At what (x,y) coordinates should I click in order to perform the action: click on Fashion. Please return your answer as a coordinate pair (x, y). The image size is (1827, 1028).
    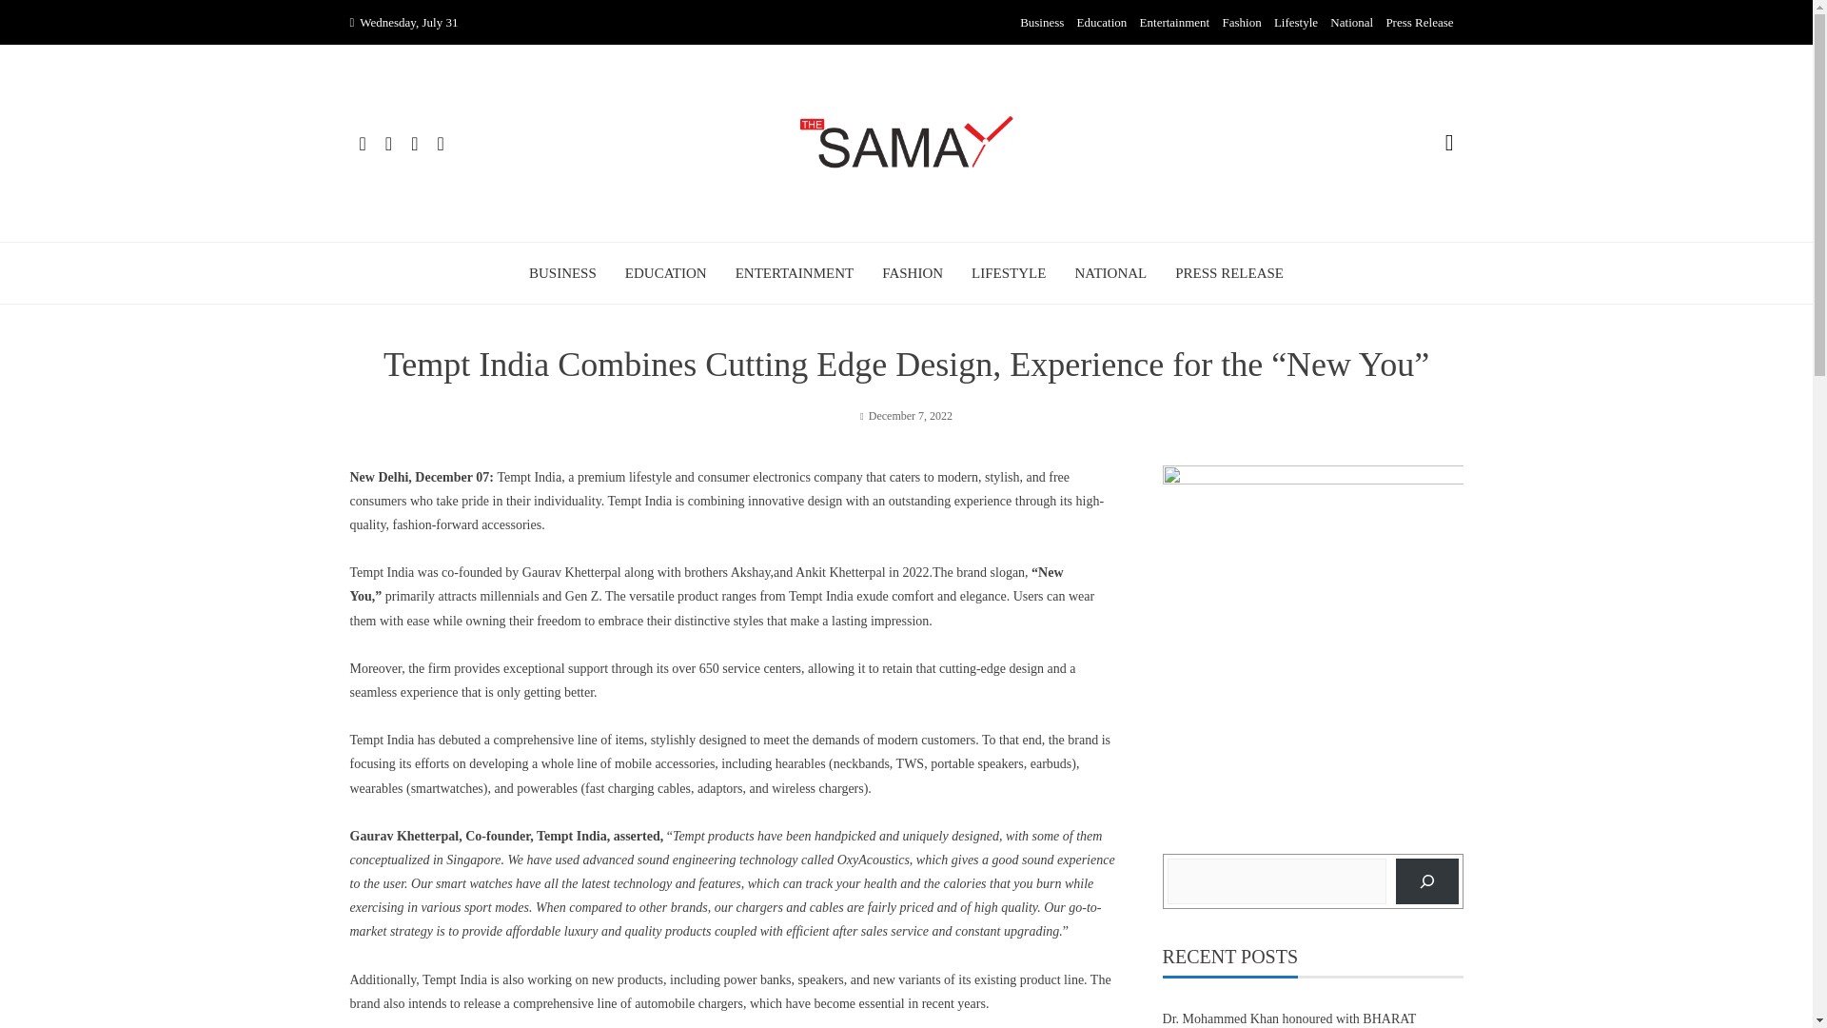
    Looking at the image, I should click on (1241, 23).